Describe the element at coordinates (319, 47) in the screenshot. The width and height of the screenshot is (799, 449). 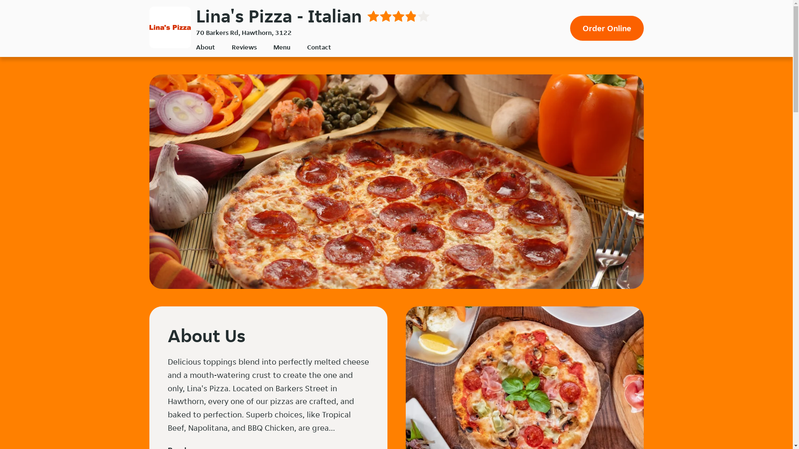
I see `Contact` at that location.